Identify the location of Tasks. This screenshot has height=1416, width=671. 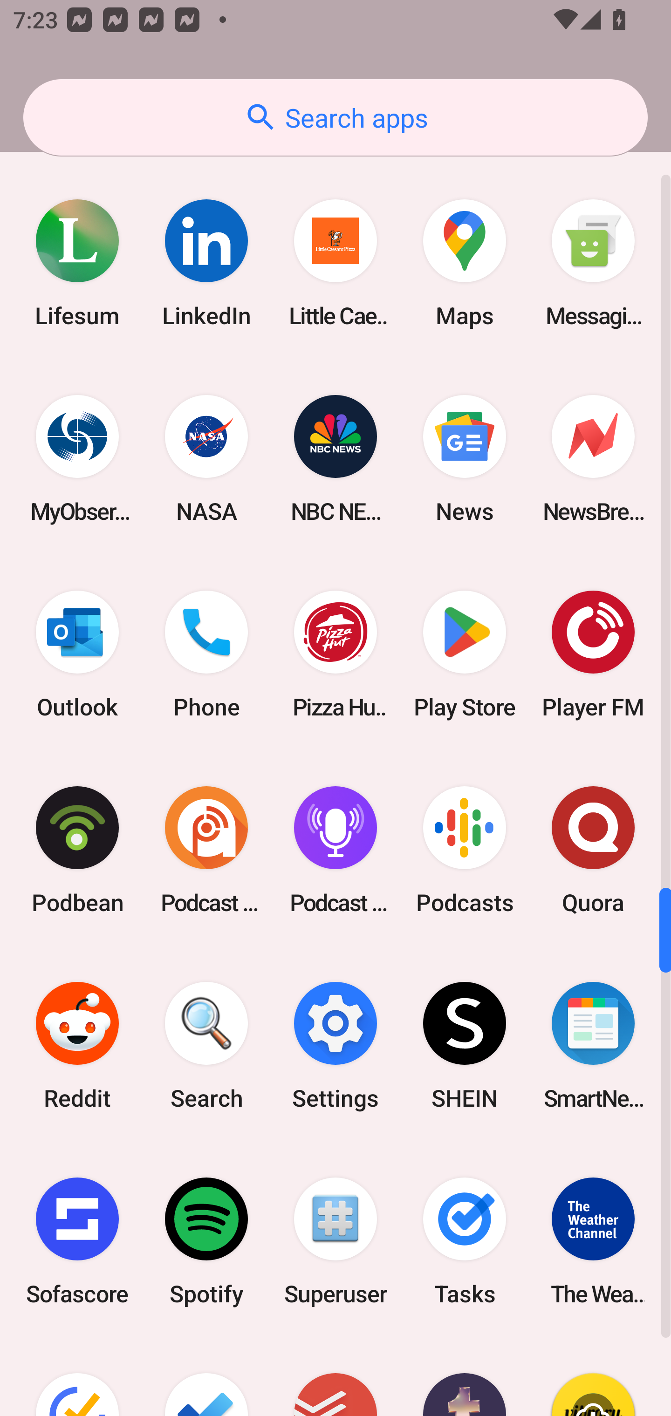
(464, 1242).